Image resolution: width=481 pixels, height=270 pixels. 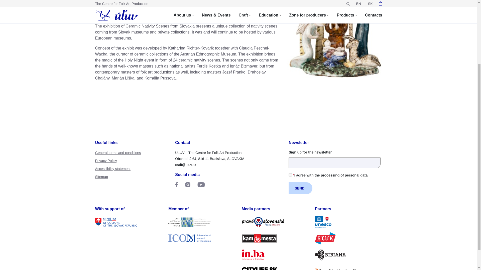 I want to click on praveslovenske.sk, so click(x=275, y=222).